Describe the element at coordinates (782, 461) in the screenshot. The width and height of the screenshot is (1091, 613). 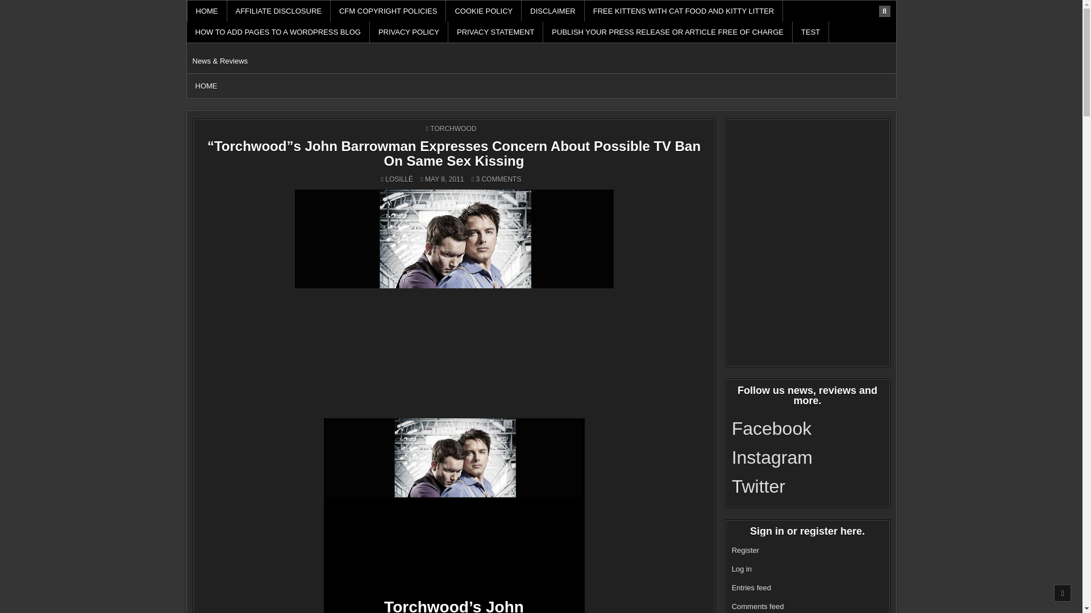
I see `Instagram    ` at that location.